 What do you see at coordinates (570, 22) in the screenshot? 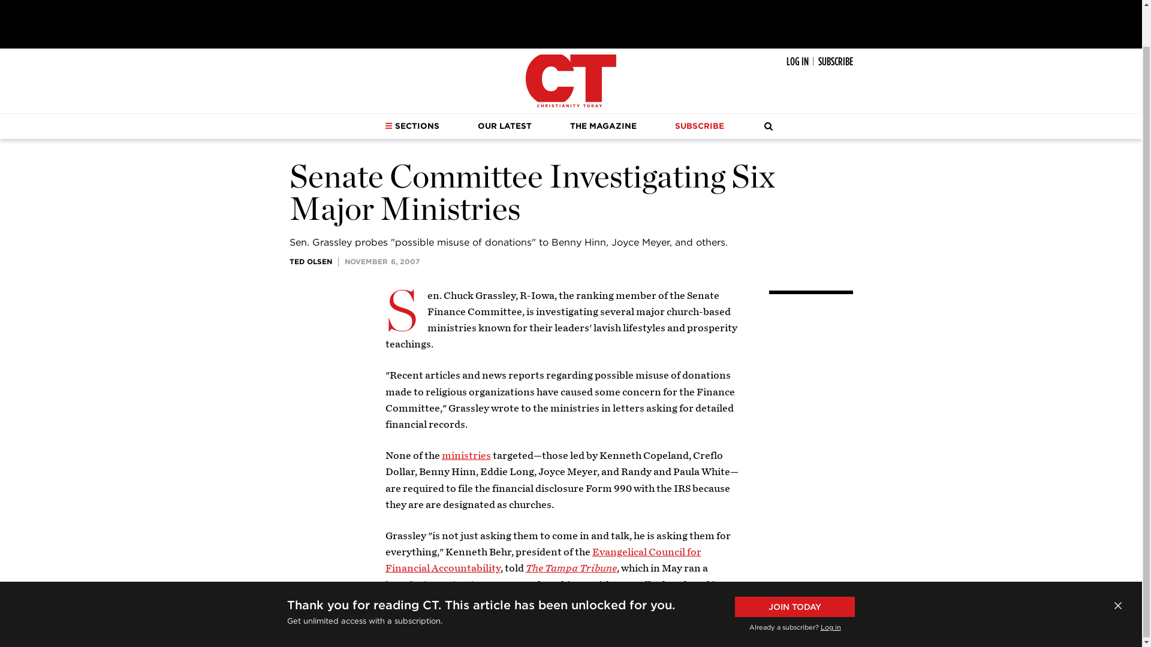
I see `3rd party ad content` at bounding box center [570, 22].